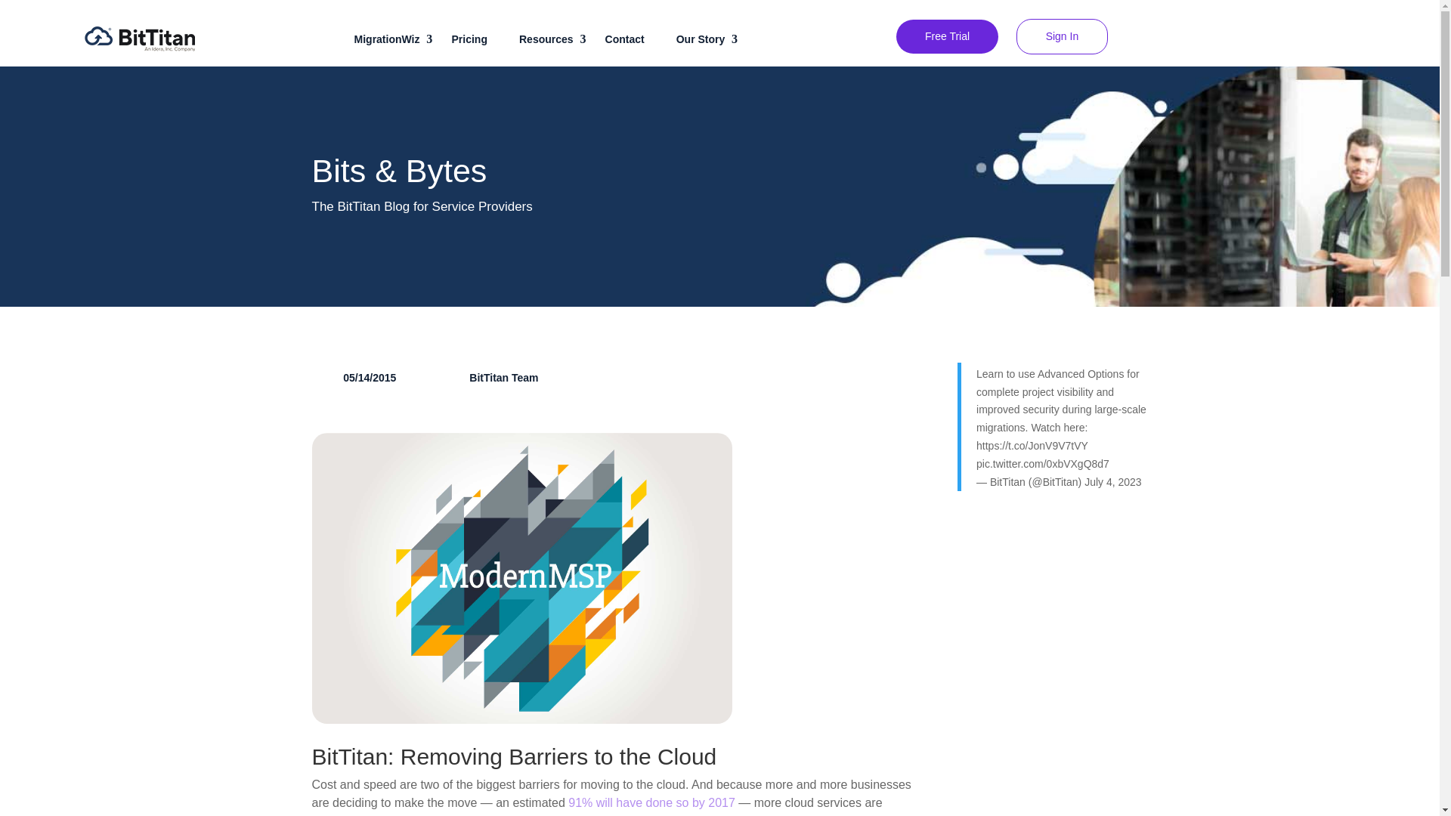 The height and width of the screenshot is (816, 1451). I want to click on Resources, so click(554, 39).